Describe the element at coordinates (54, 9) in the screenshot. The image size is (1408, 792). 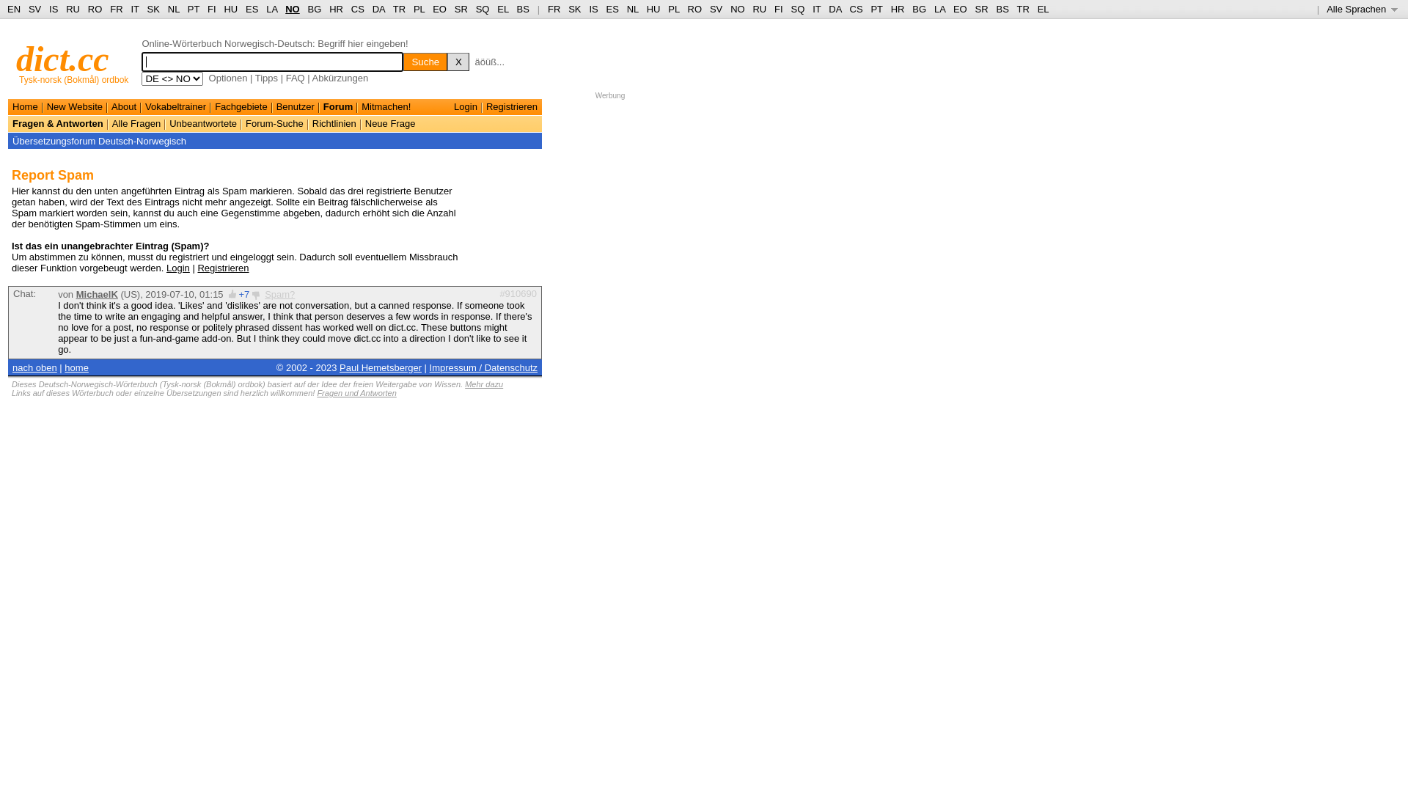
I see `IS` at that location.